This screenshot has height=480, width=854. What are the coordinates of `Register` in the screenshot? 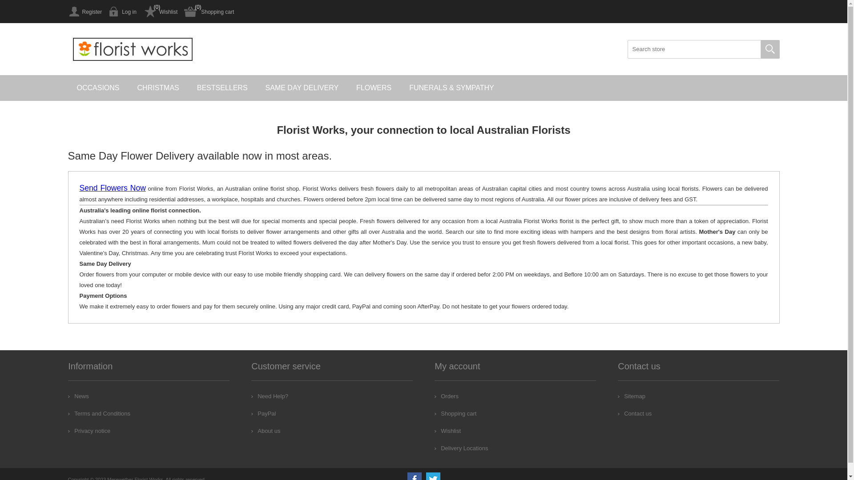 It's located at (85, 12).